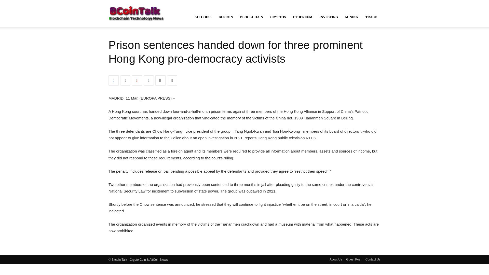  I want to click on BLOCKCHAIN, so click(252, 17).